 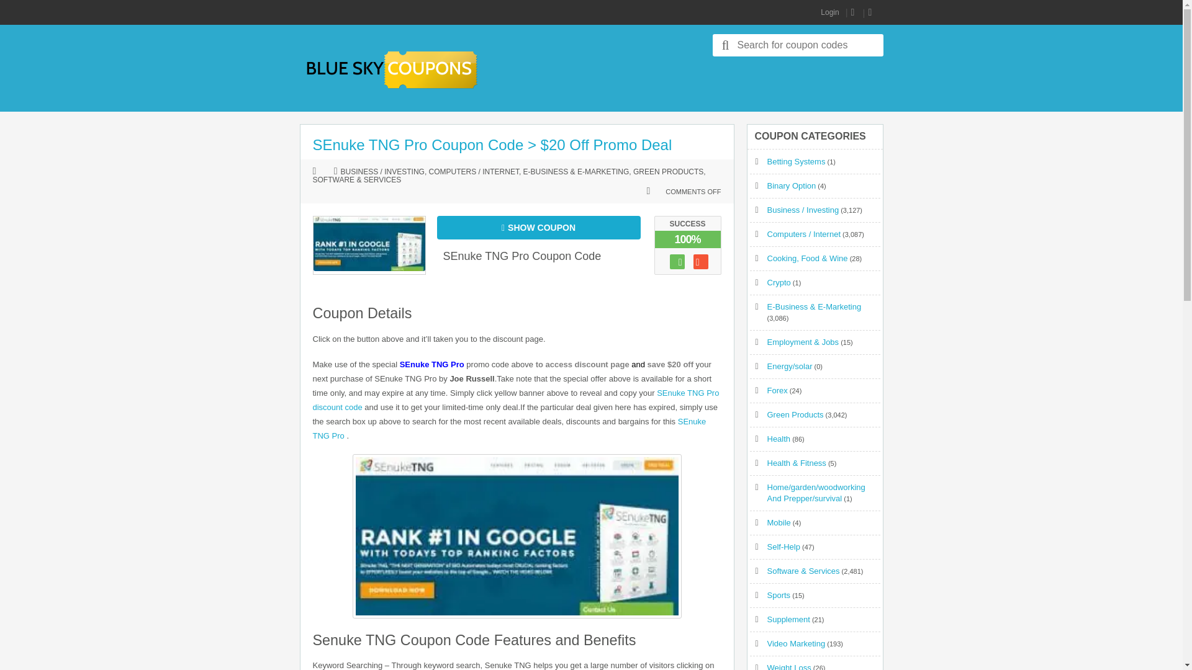 What do you see at coordinates (779, 283) in the screenshot?
I see `Crypto` at bounding box center [779, 283].